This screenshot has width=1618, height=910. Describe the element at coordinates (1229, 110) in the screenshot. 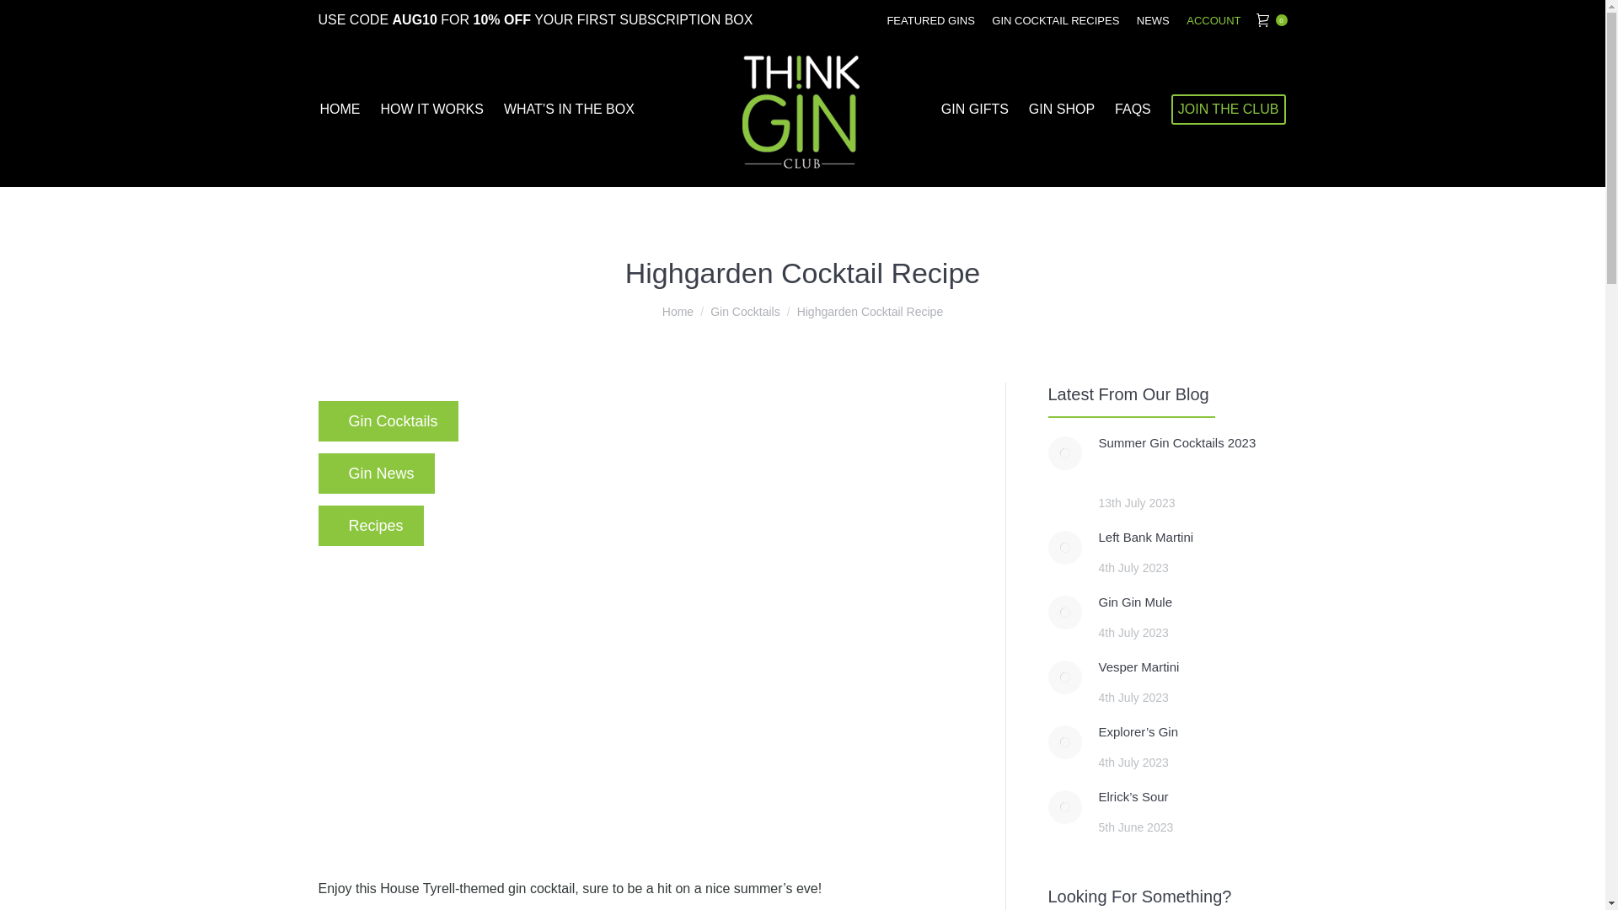

I see `JOIN THE CLUB` at that location.